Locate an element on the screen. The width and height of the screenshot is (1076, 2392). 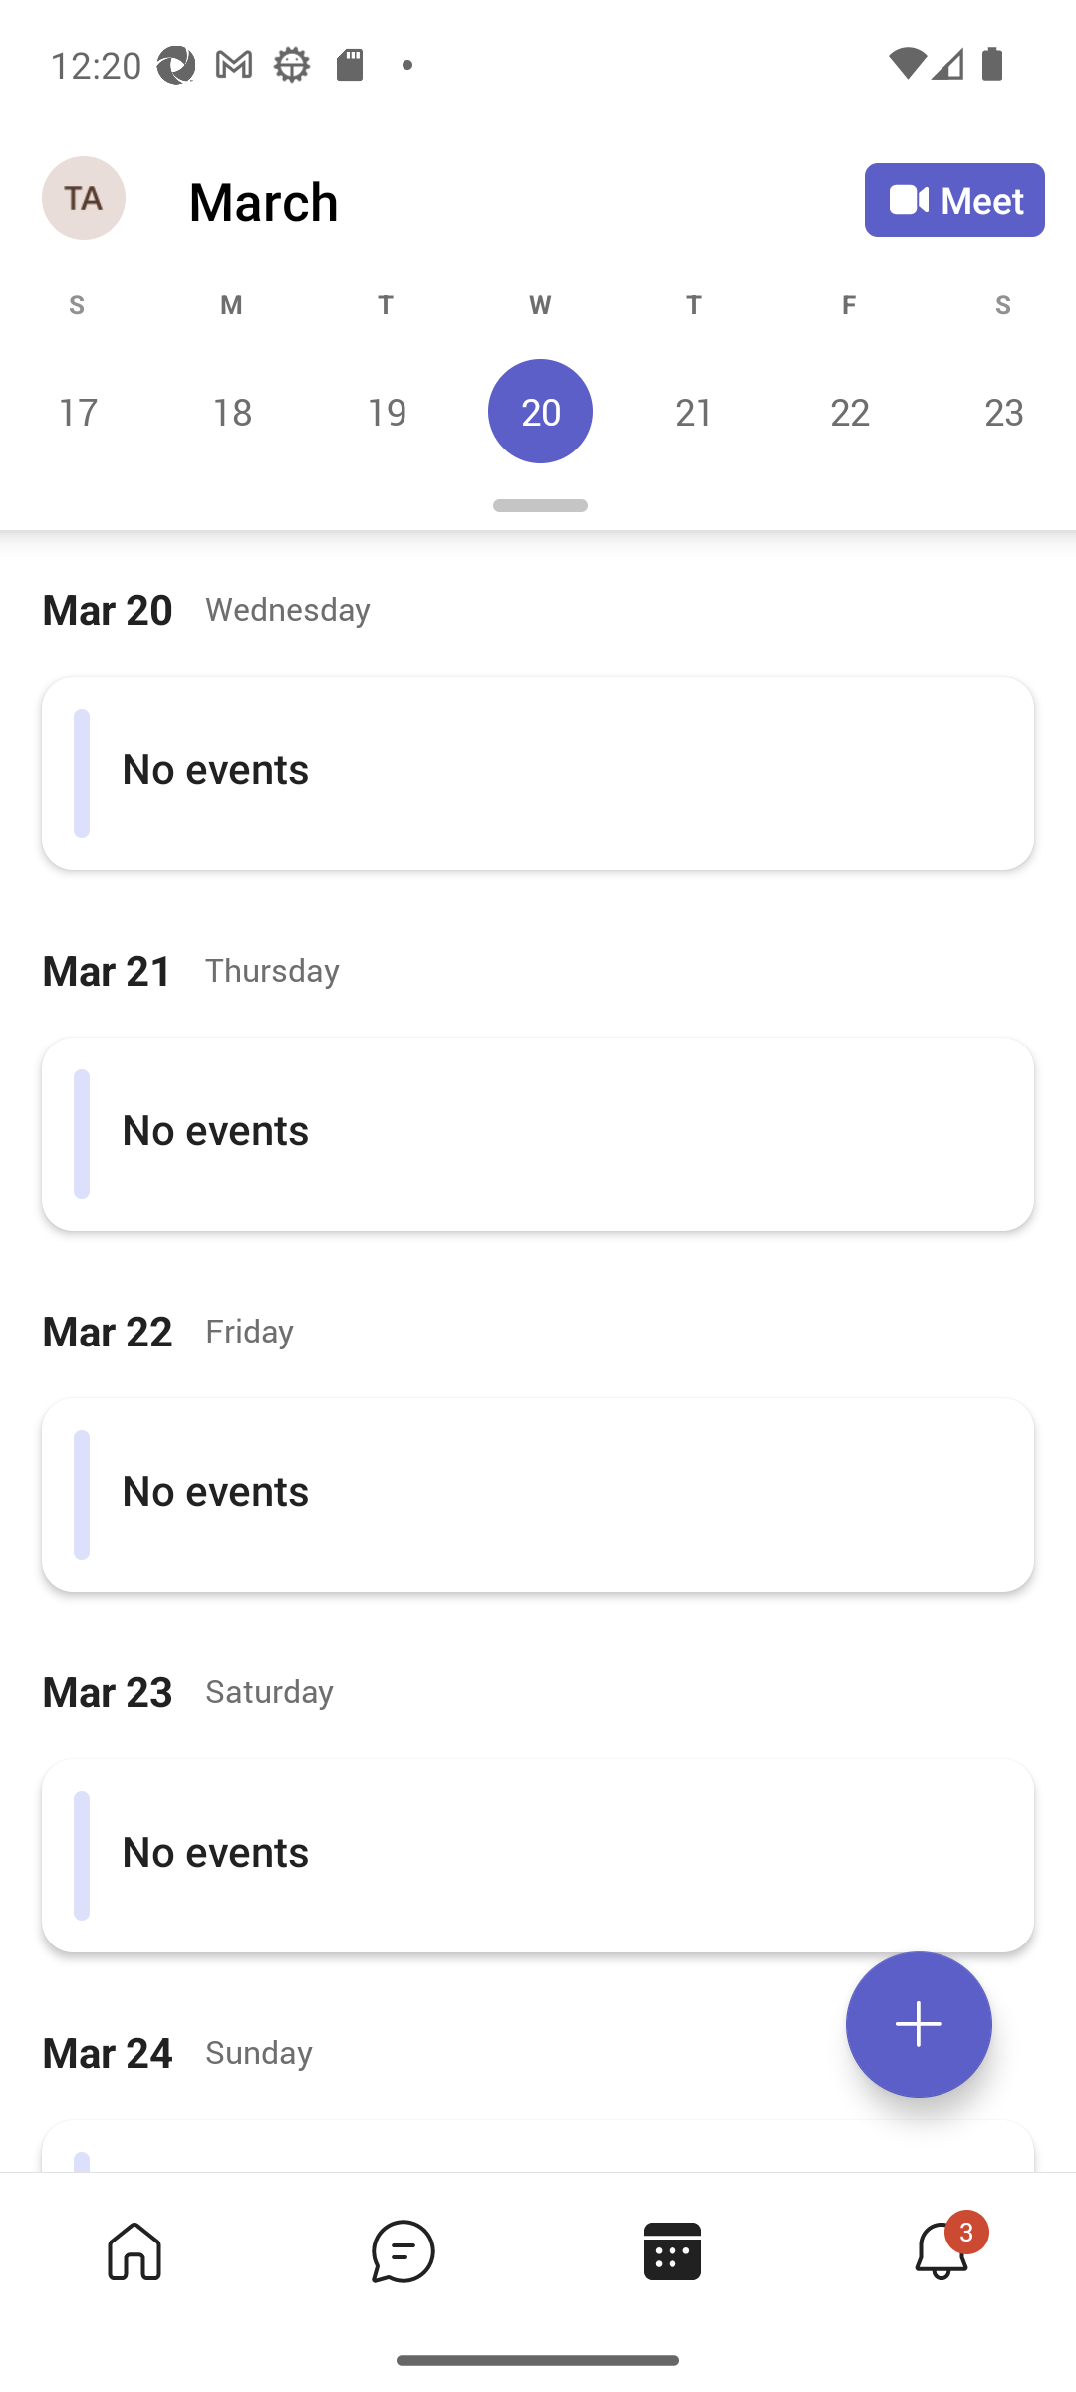
Navigation is located at coordinates (86, 199).